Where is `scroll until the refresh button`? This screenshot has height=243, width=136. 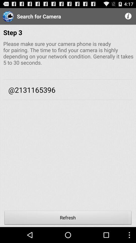
scroll until the refresh button is located at coordinates (68, 218).